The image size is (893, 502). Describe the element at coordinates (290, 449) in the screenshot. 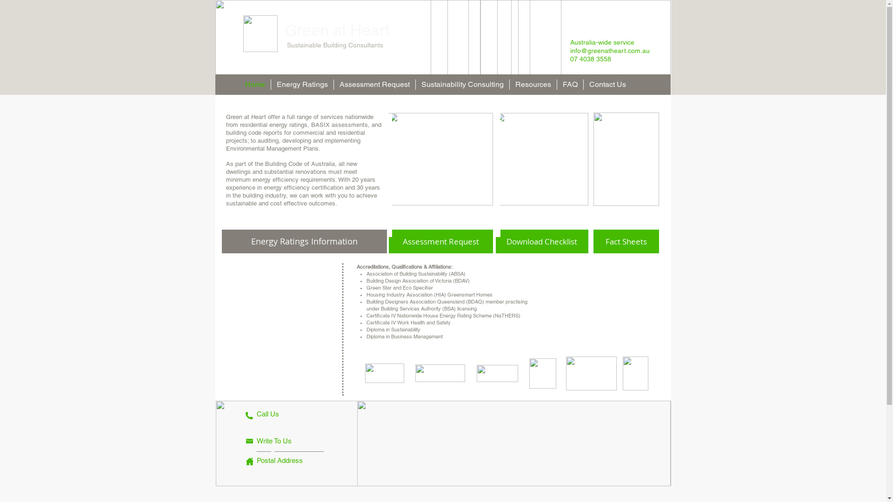

I see `info@greenatheart.com.au` at that location.